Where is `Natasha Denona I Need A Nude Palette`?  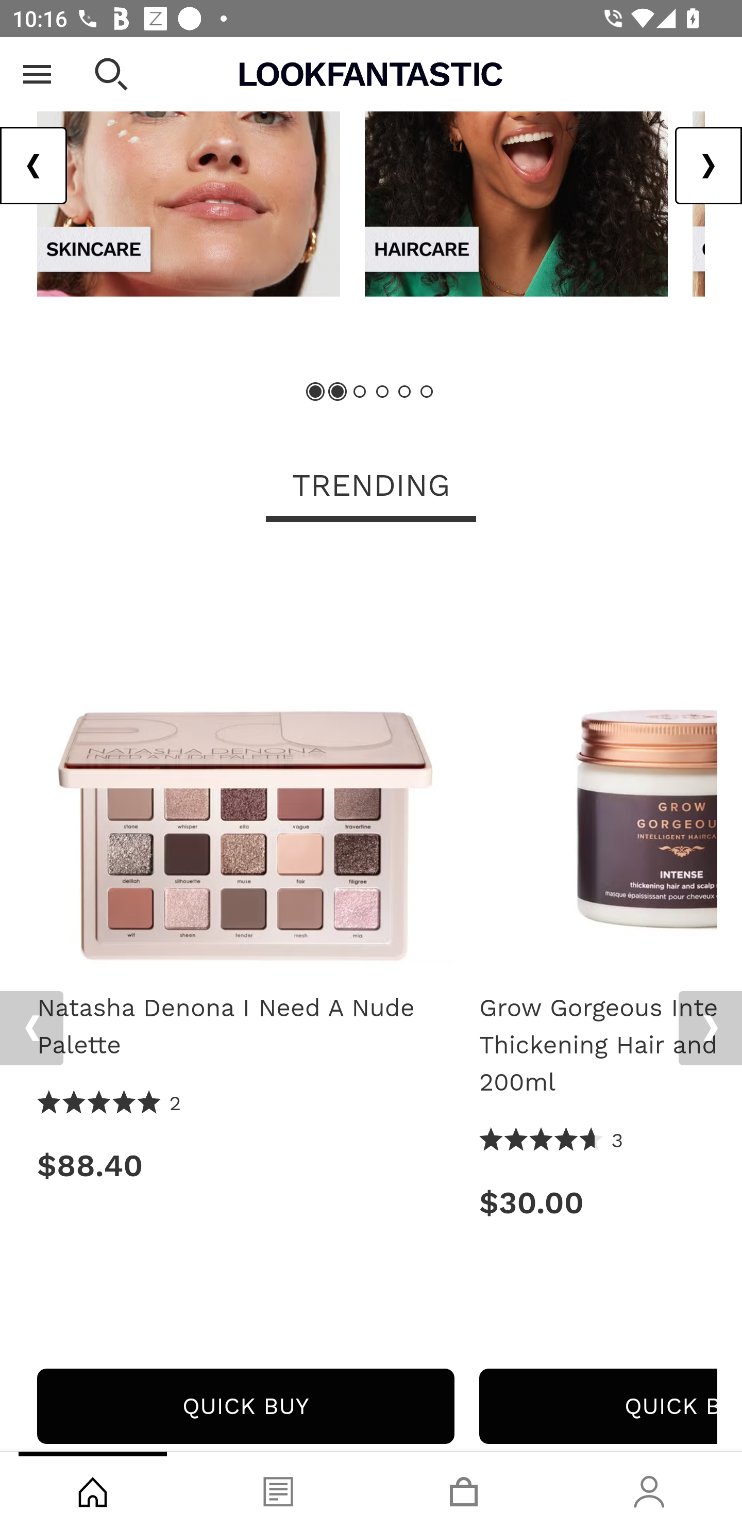
Natasha Denona I Need A Nude Palette is located at coordinates (245, 1027).